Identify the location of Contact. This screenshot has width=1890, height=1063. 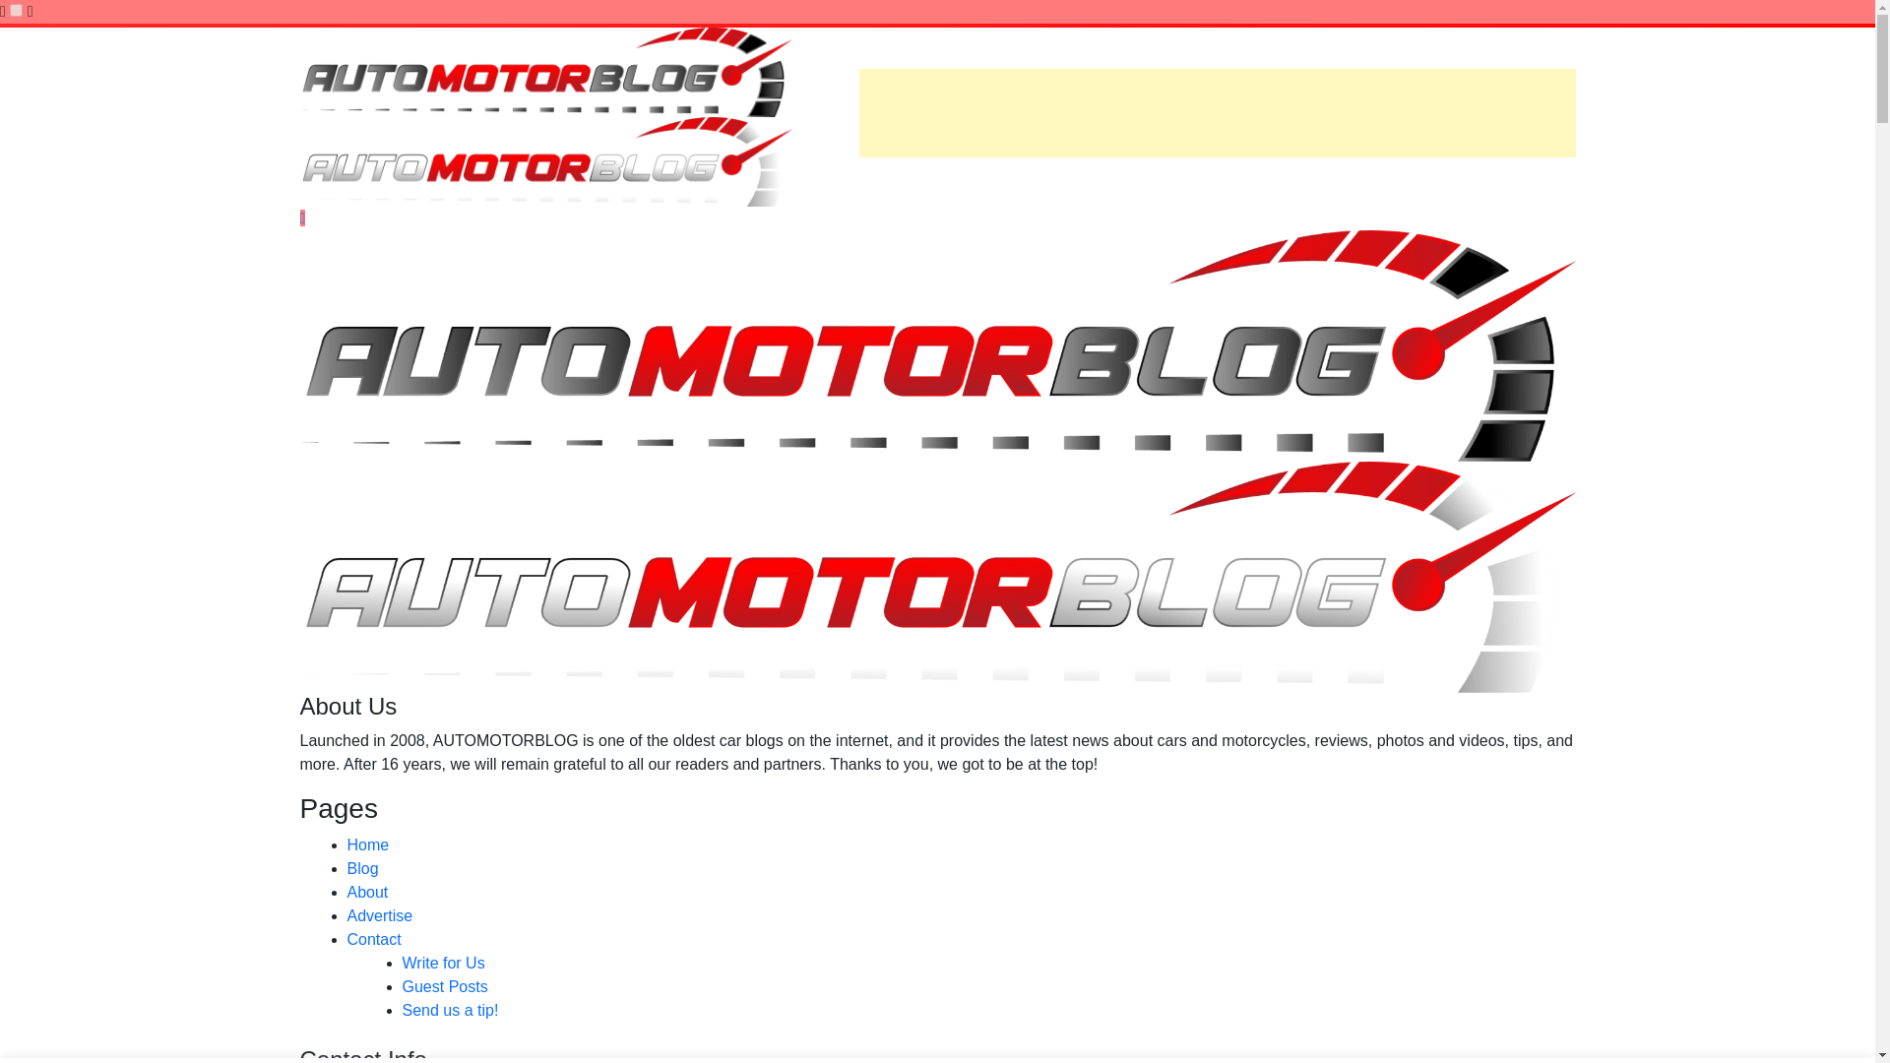
(373, 939).